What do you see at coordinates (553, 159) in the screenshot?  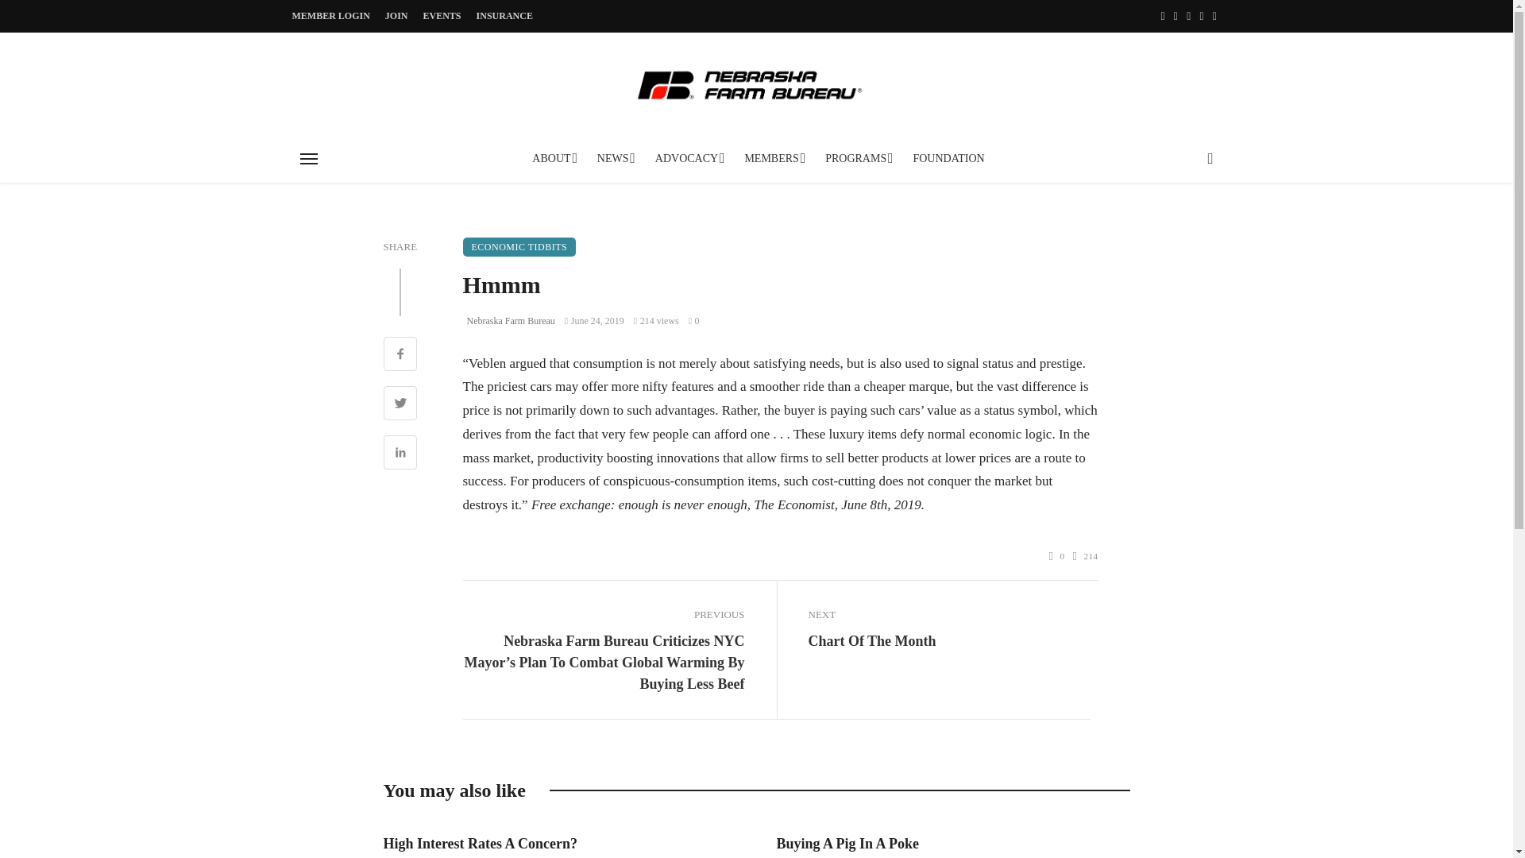 I see `ABOUT` at bounding box center [553, 159].